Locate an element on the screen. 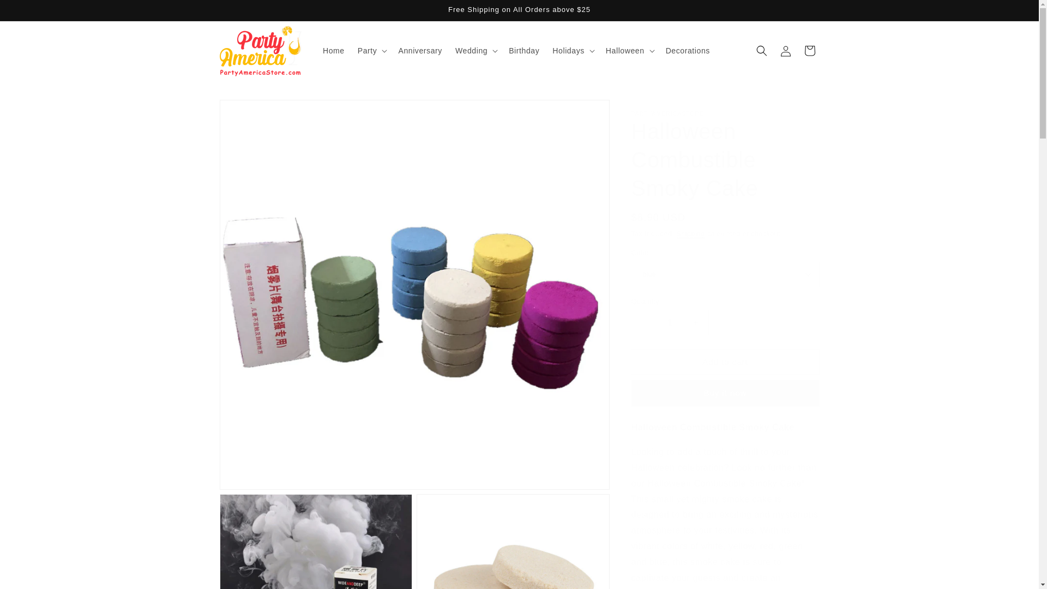 The width and height of the screenshot is (1047, 589). Anniversary is located at coordinates (420, 51).